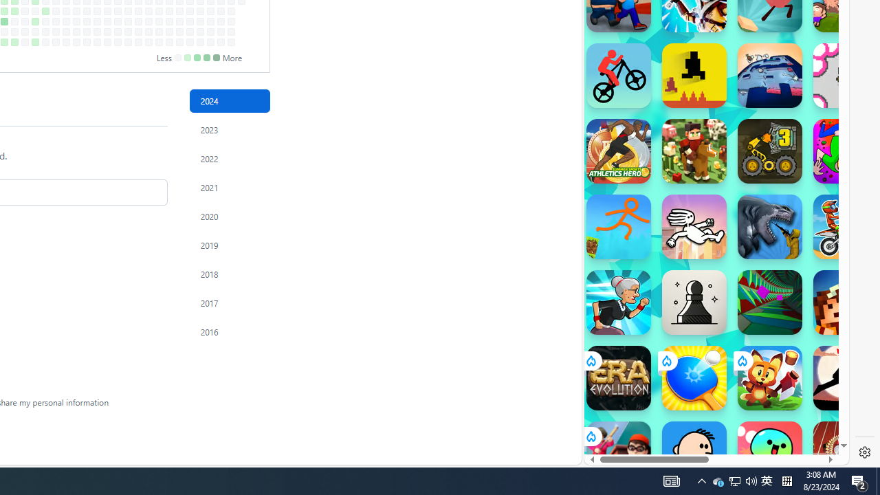 The height and width of the screenshot is (495, 880). I want to click on Fox Island Builder, so click(770, 378).